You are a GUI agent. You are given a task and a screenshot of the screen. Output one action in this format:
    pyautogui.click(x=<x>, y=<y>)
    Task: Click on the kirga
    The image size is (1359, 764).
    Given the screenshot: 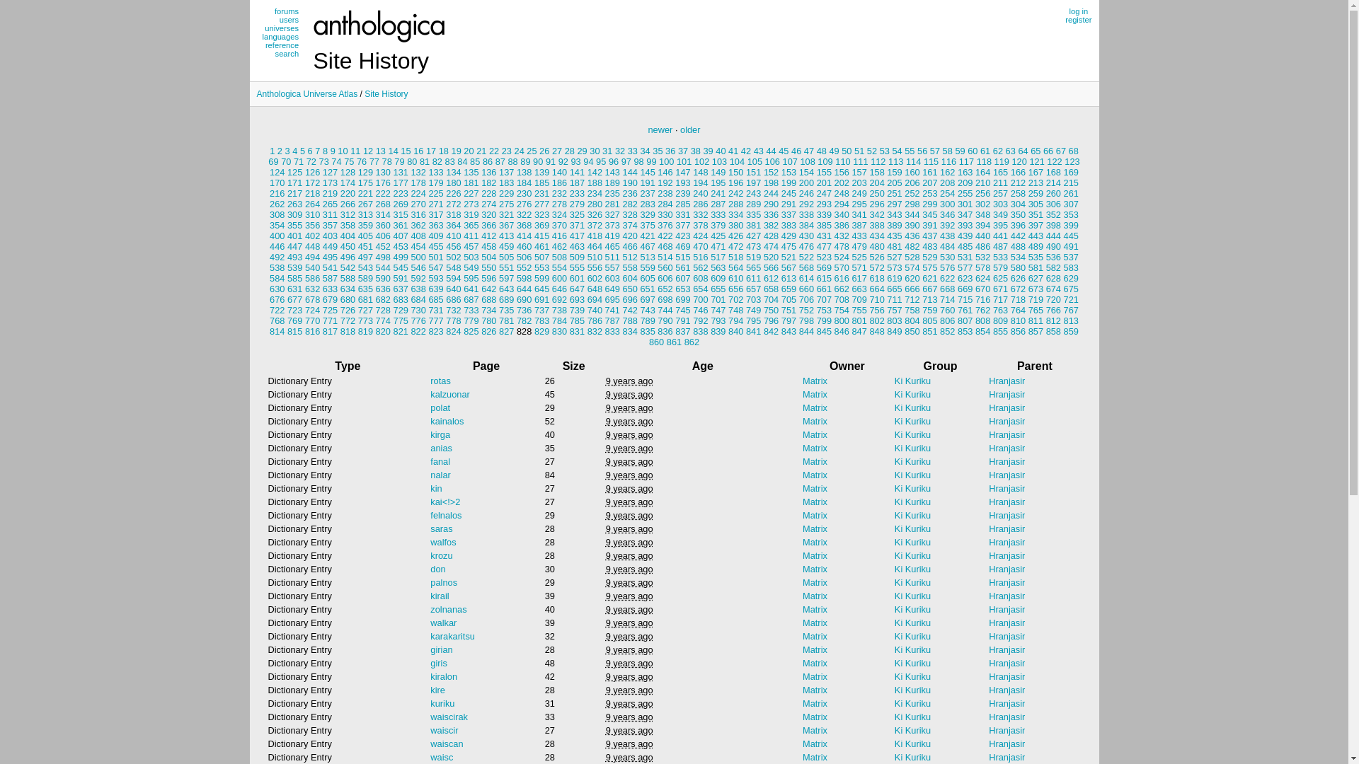 What is the action you would take?
    pyautogui.click(x=440, y=434)
    